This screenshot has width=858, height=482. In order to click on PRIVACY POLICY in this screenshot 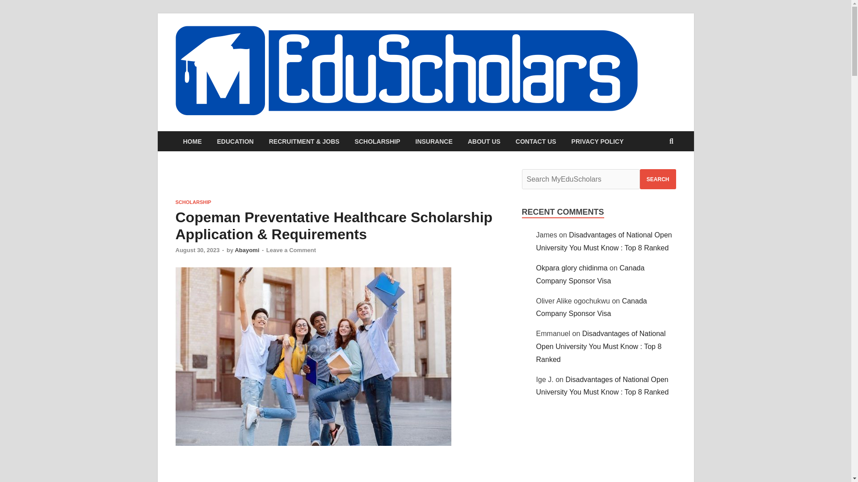, I will do `click(597, 141)`.